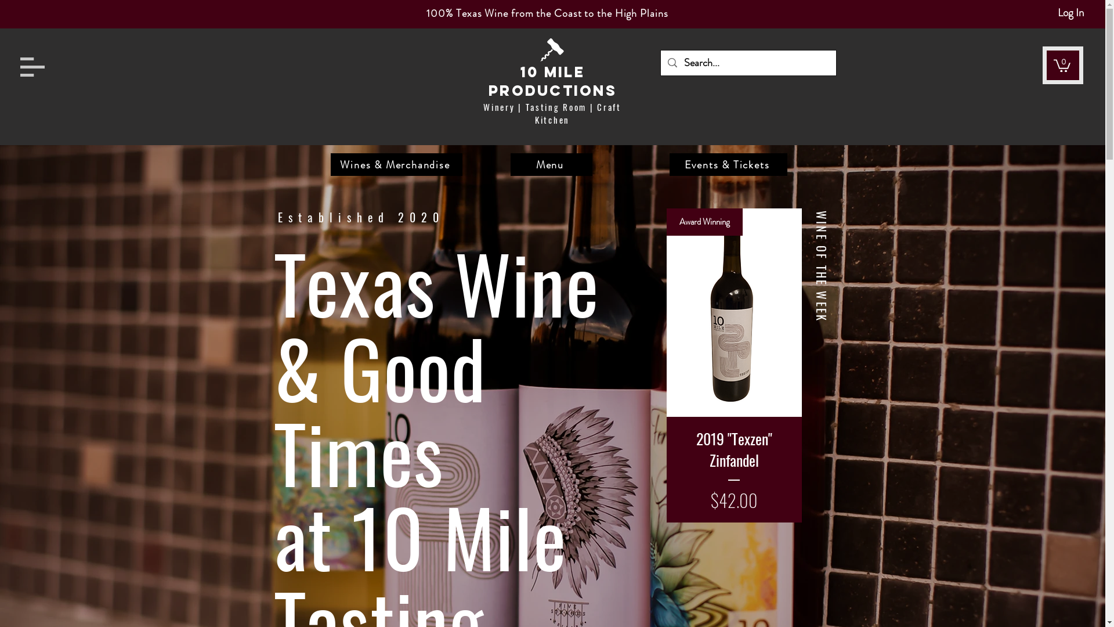 This screenshot has width=1114, height=627. I want to click on Menu, so click(551, 165).